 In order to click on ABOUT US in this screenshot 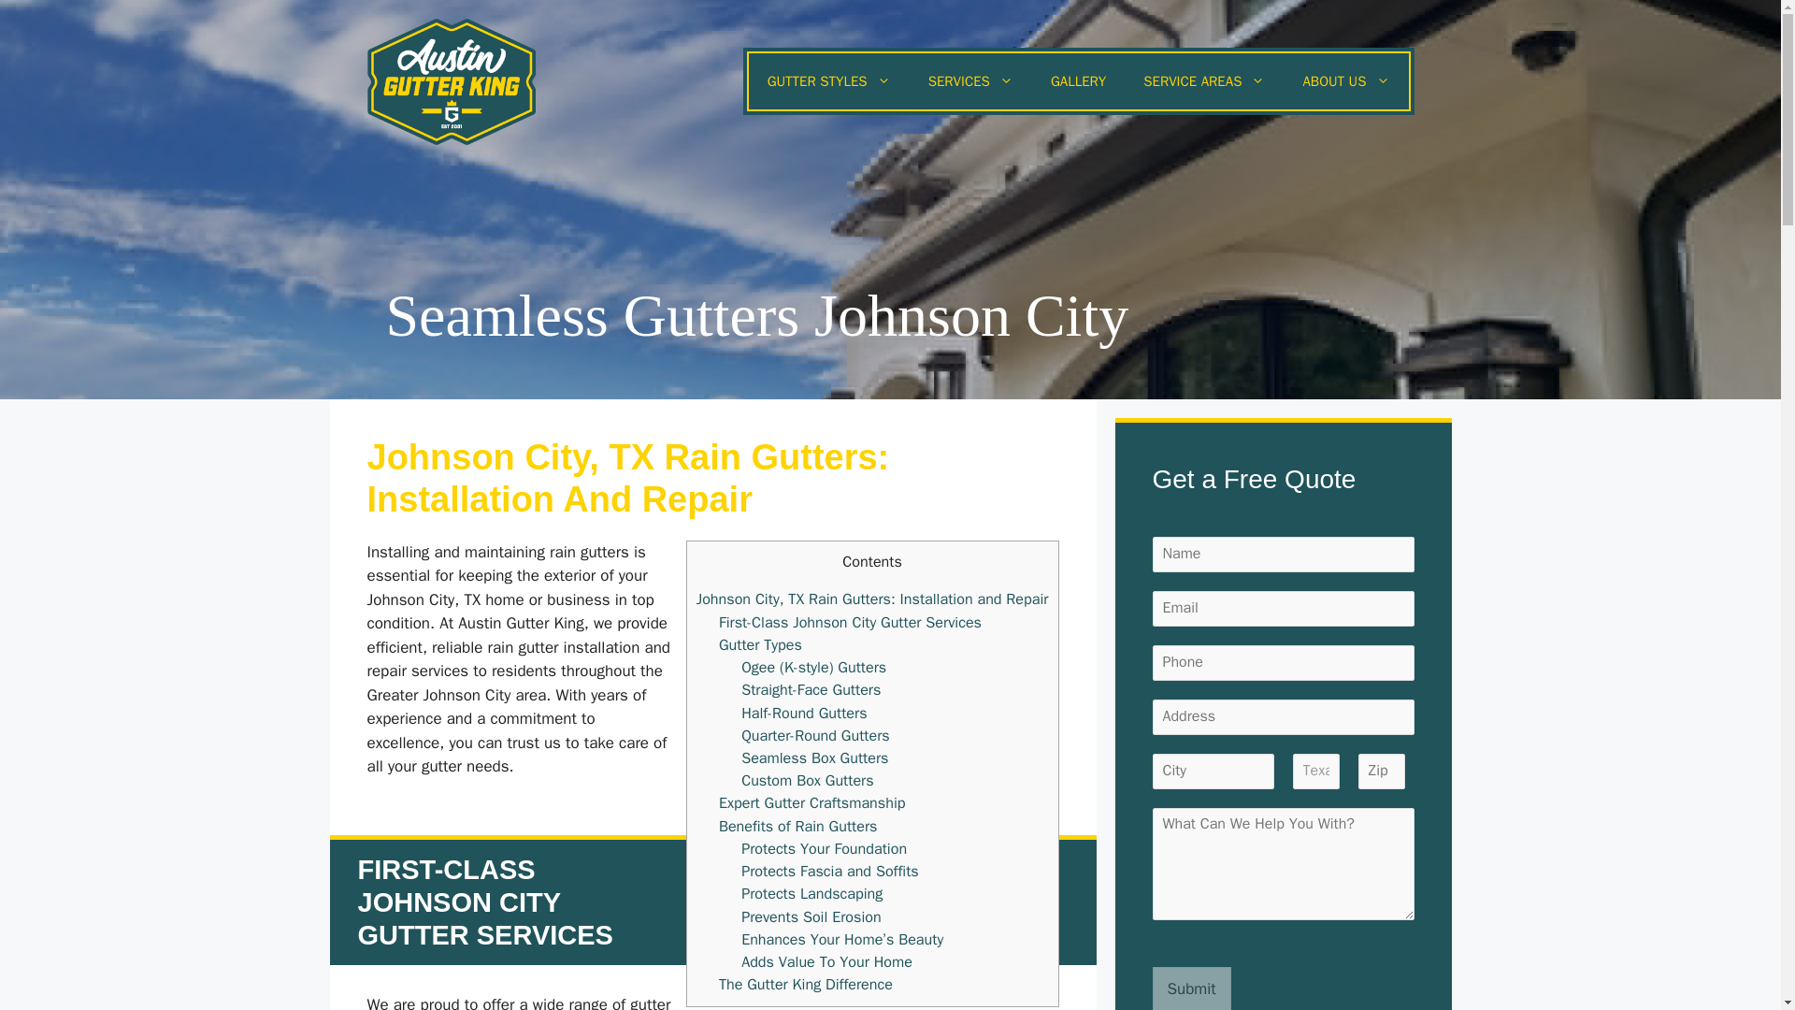, I will do `click(1344, 80)`.